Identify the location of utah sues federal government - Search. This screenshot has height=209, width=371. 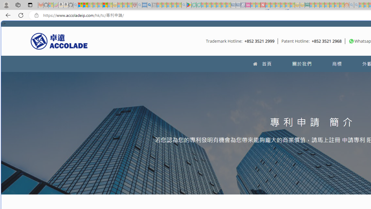
(150, 5).